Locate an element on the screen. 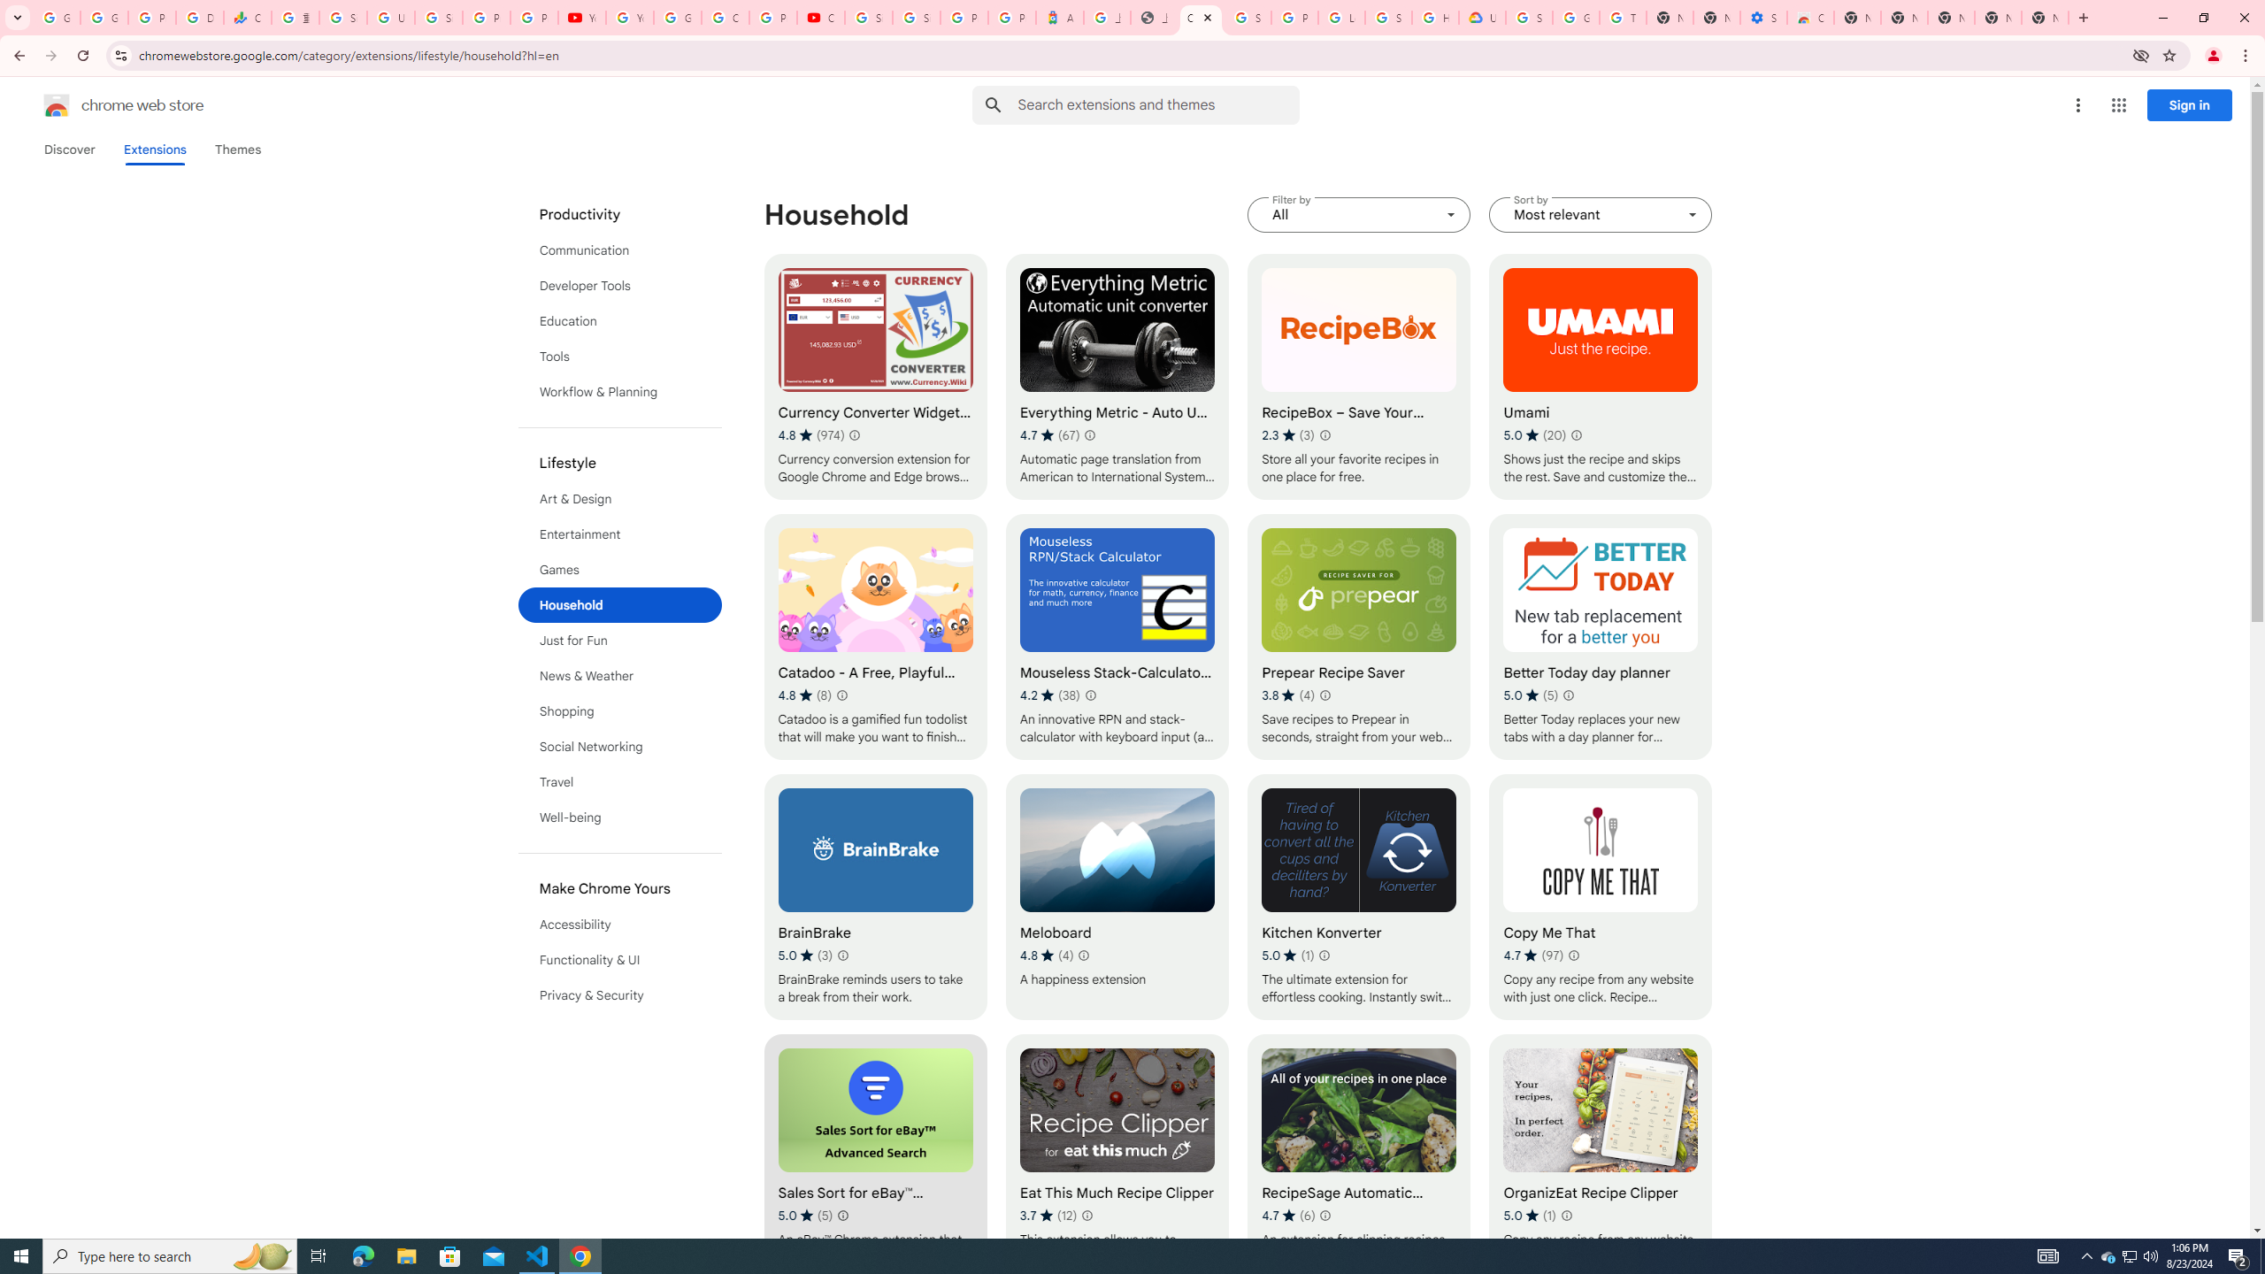  BrainBrake is located at coordinates (875, 897).